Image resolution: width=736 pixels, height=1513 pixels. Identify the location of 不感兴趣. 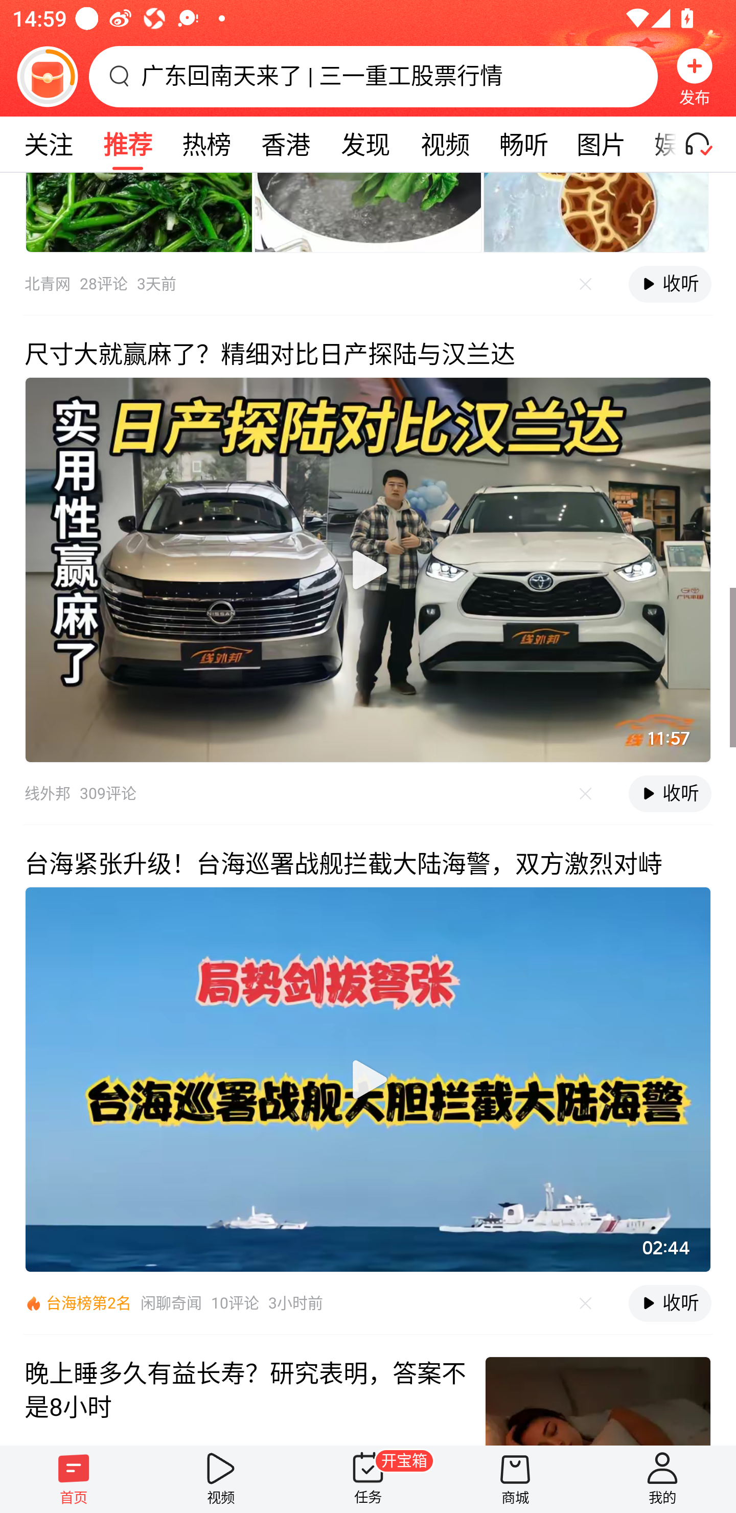
(586, 1303).